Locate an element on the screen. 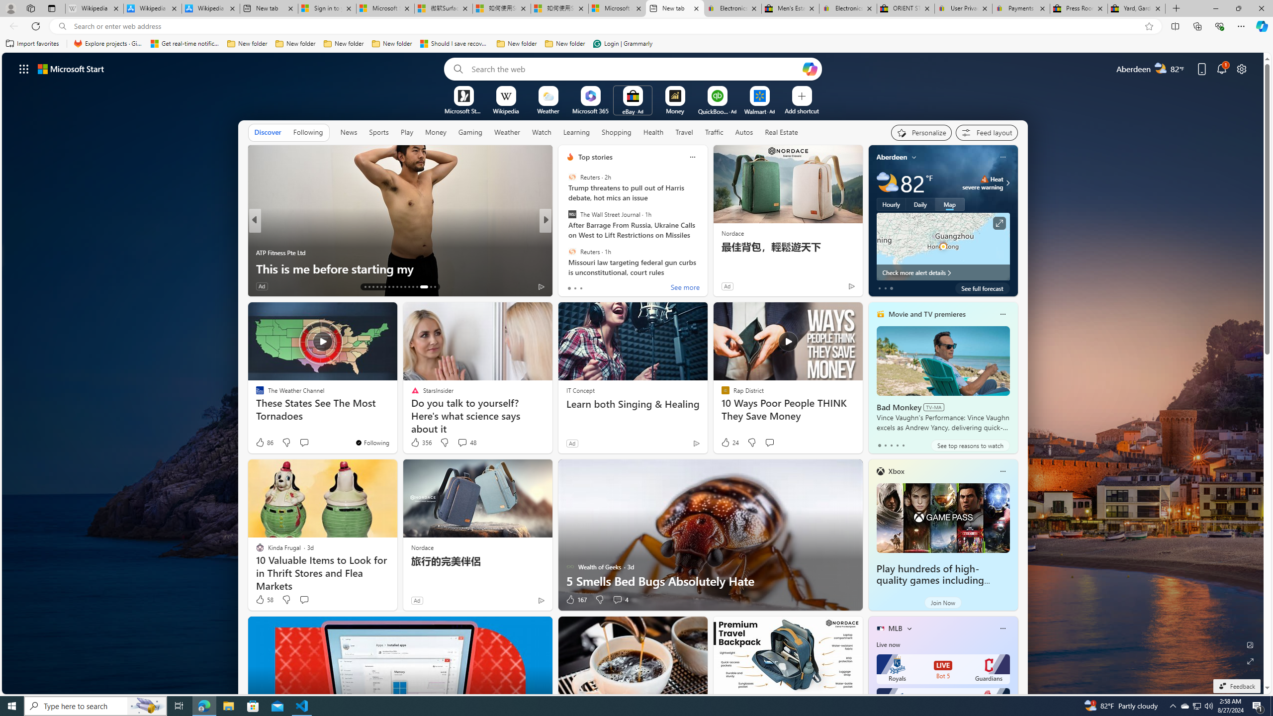 Image resolution: width=1273 pixels, height=716 pixels. App launcher is located at coordinates (24, 69).